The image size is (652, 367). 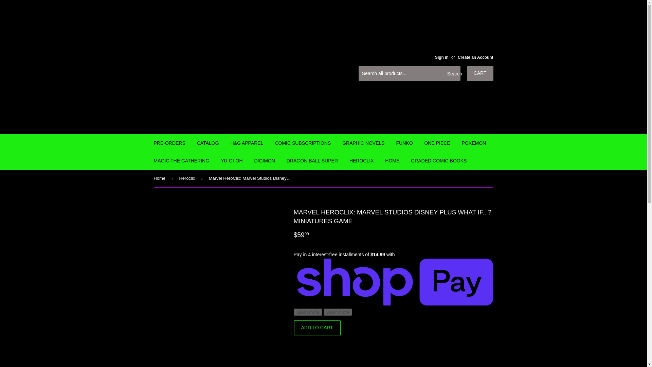 What do you see at coordinates (232, 160) in the screenshot?
I see `YU-GI-OH` at bounding box center [232, 160].